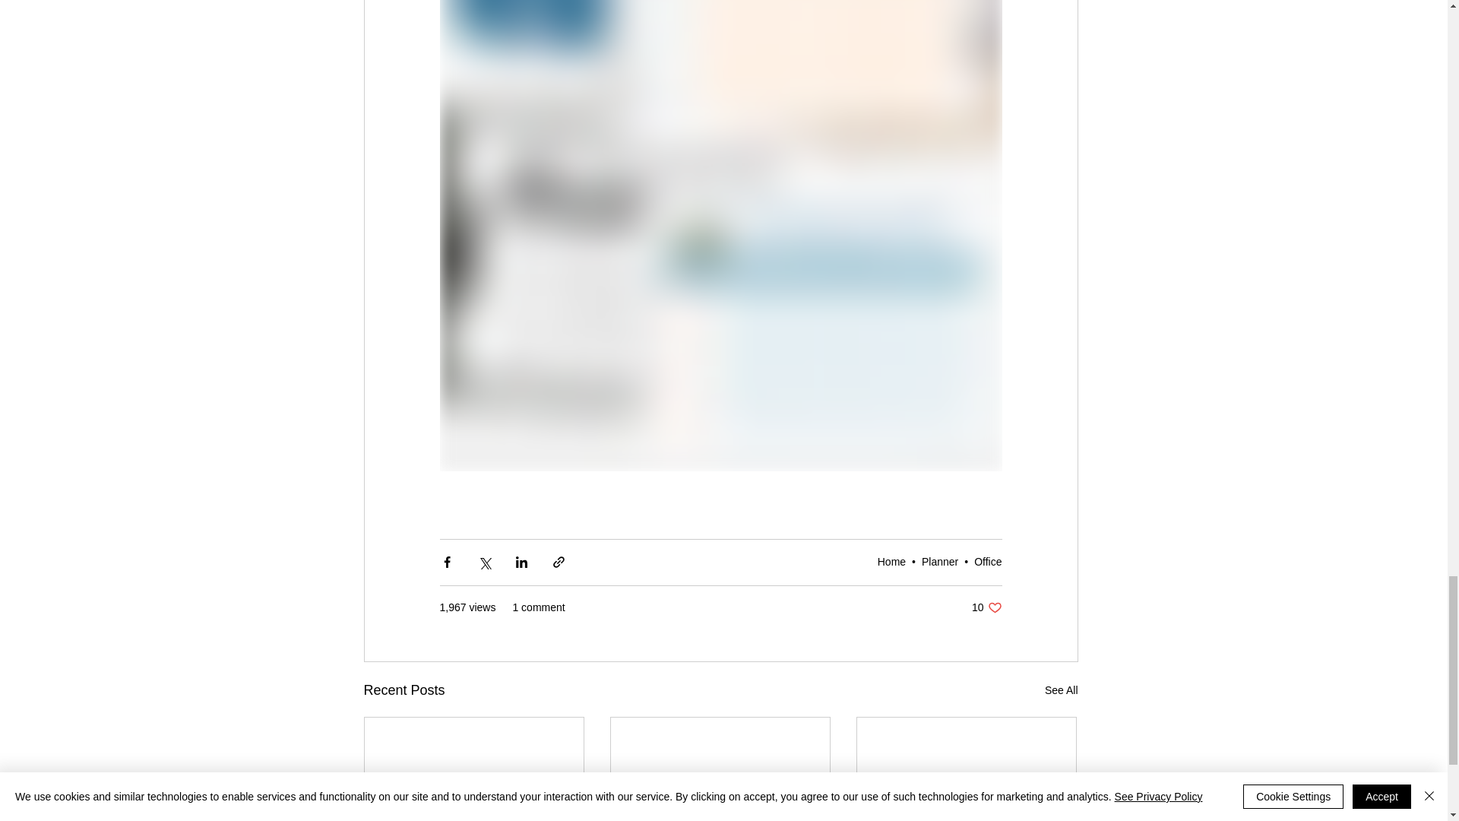 The image size is (1459, 821). What do you see at coordinates (988, 562) in the screenshot?
I see `Office` at bounding box center [988, 562].